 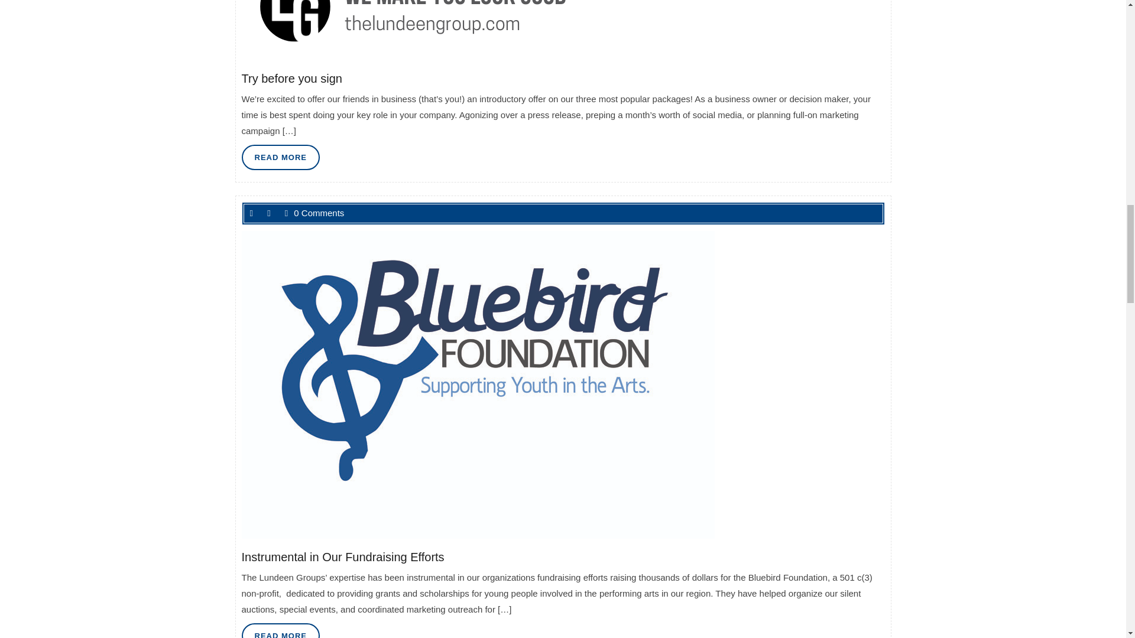 What do you see at coordinates (280, 631) in the screenshot?
I see `READ MORE` at bounding box center [280, 631].